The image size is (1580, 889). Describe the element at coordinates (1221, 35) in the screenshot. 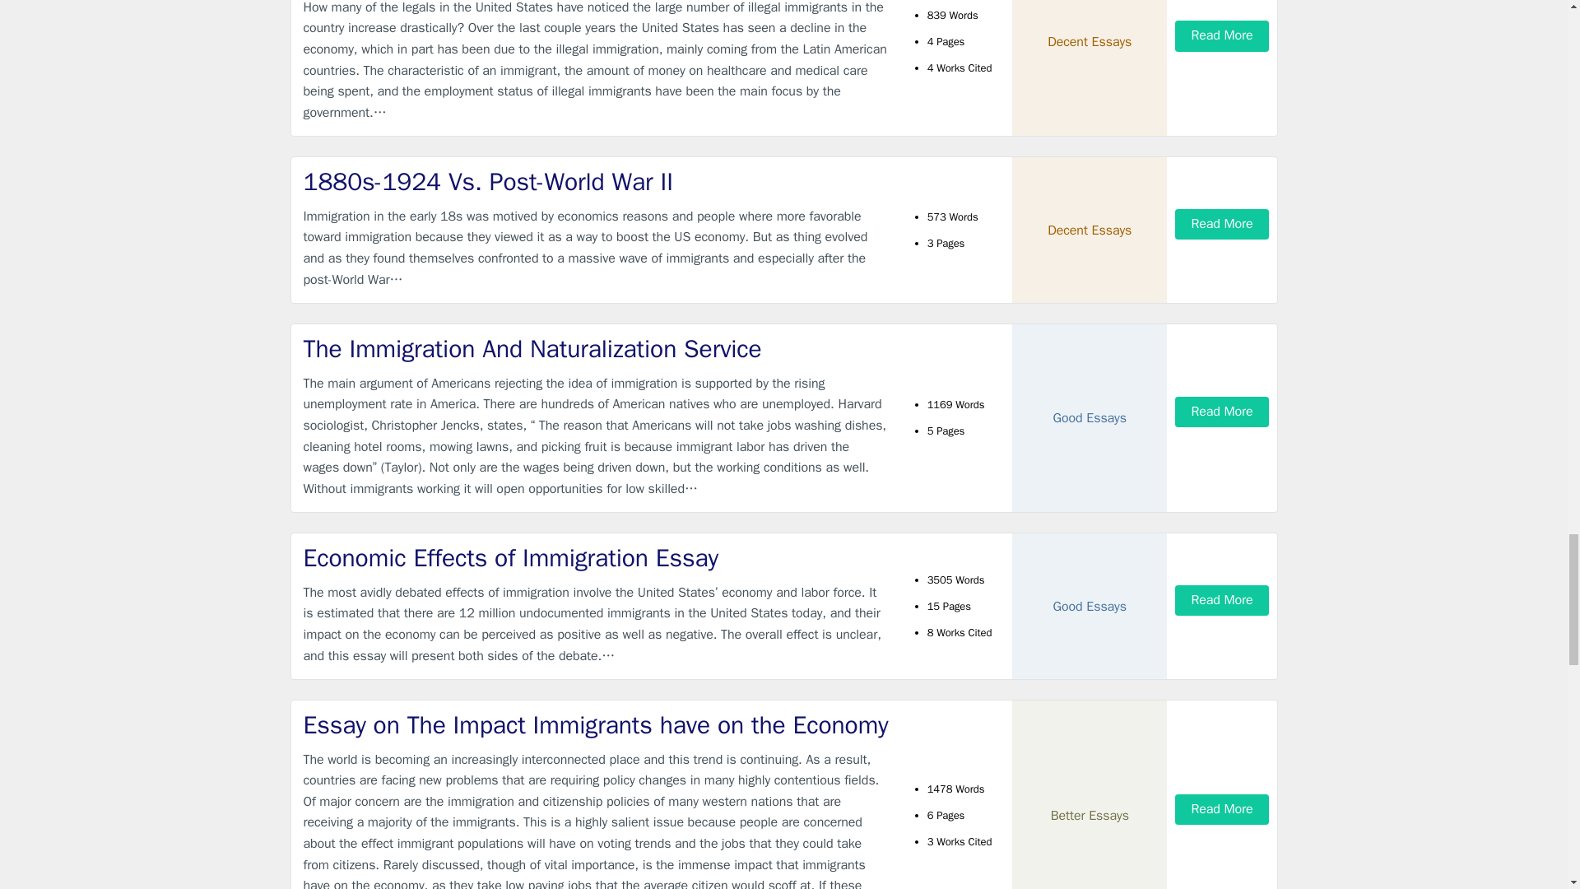

I see `Read More` at that location.